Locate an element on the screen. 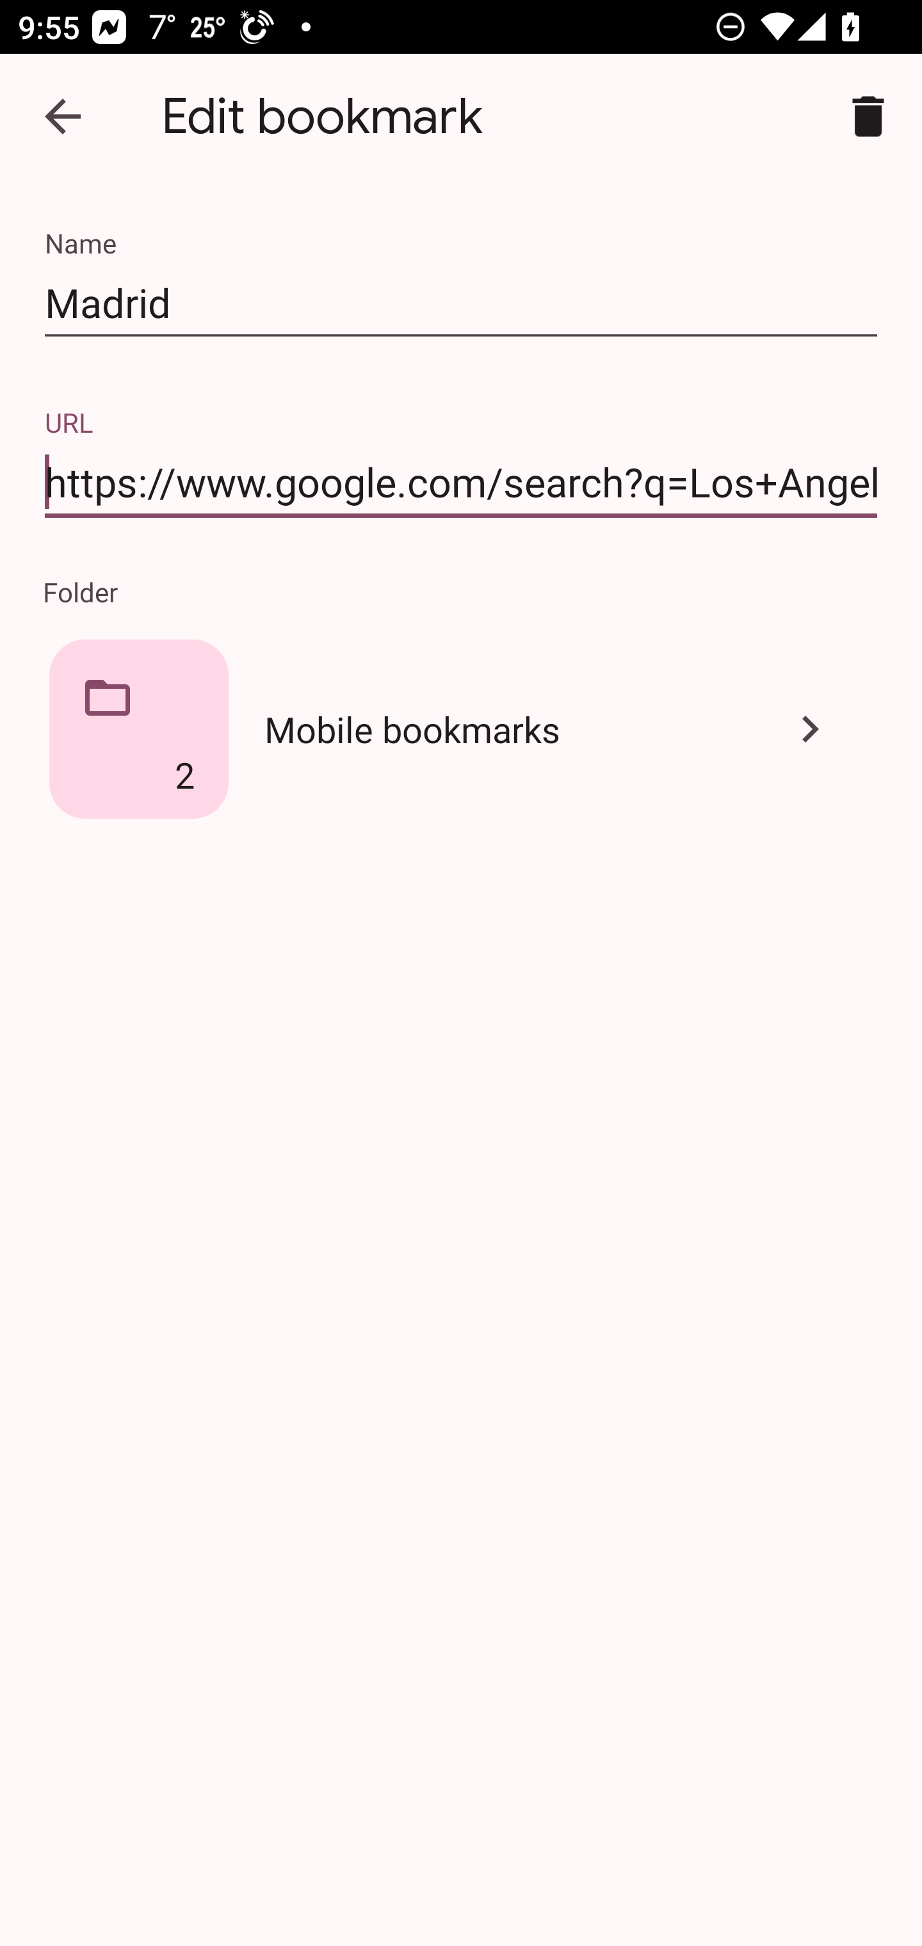  Delete bookmarks is located at coordinates (868, 117).